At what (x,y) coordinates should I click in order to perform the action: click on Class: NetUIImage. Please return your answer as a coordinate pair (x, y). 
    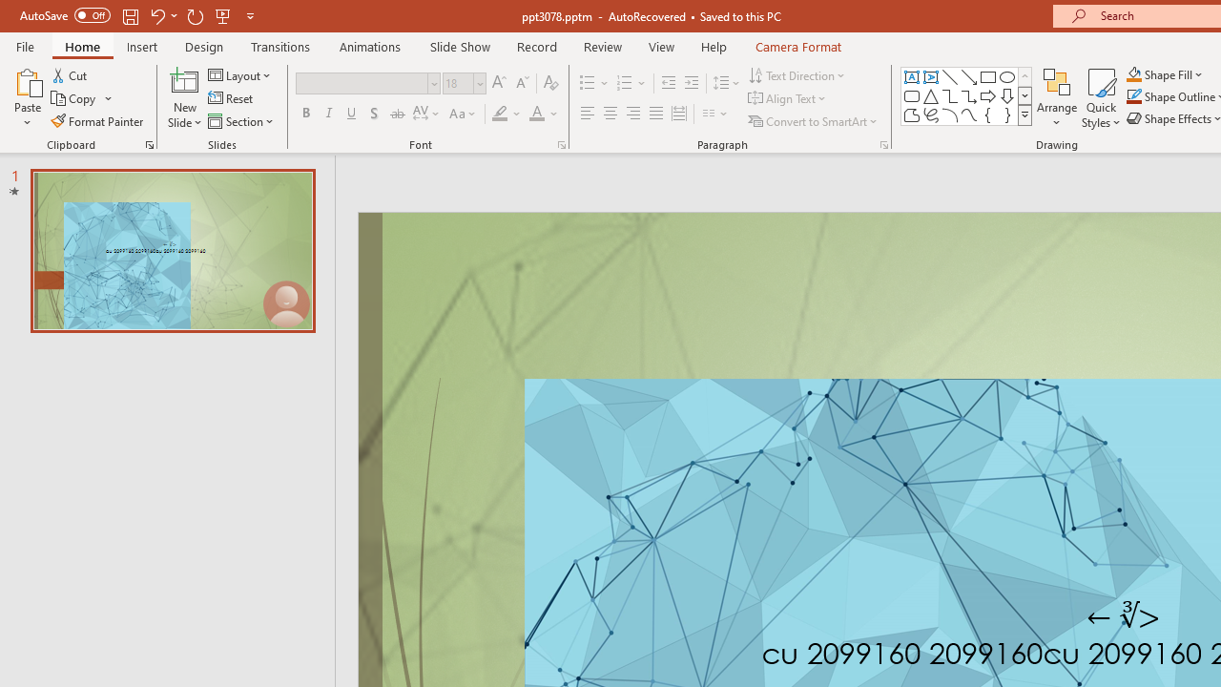
    Looking at the image, I should click on (1025, 114).